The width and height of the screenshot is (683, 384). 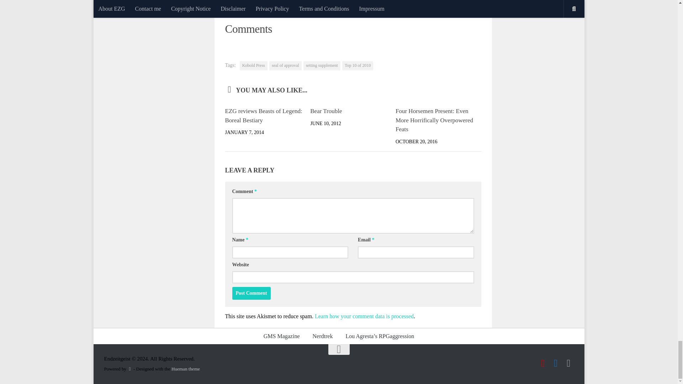 What do you see at coordinates (326, 111) in the screenshot?
I see `Permalink to Bear Trouble` at bounding box center [326, 111].